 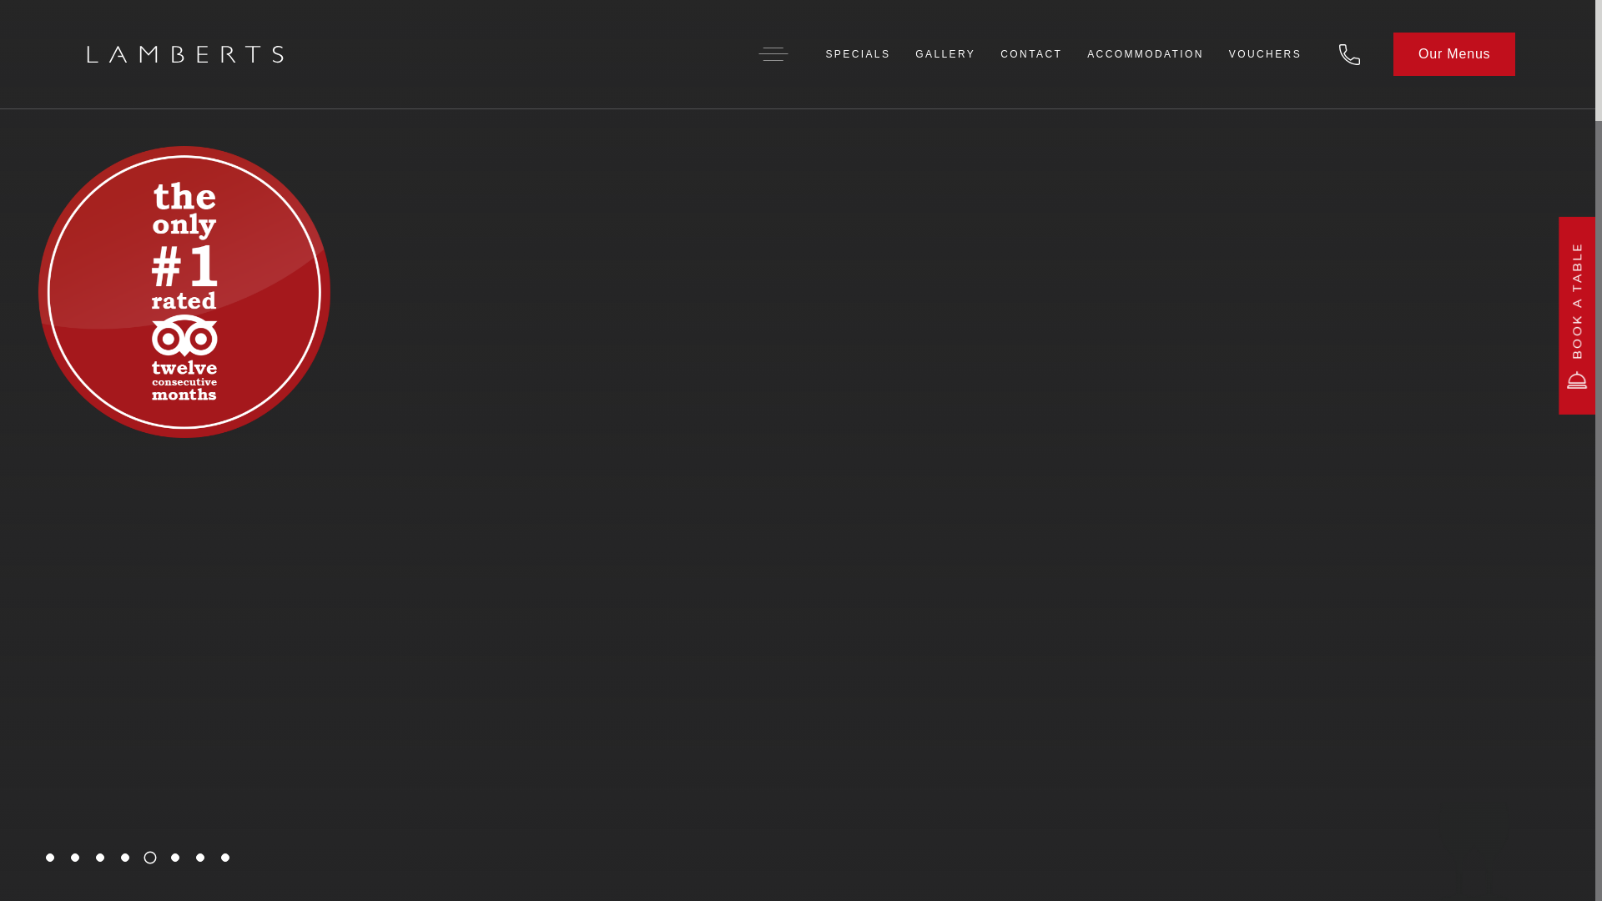 What do you see at coordinates (858, 54) in the screenshot?
I see `SPECIALS` at bounding box center [858, 54].